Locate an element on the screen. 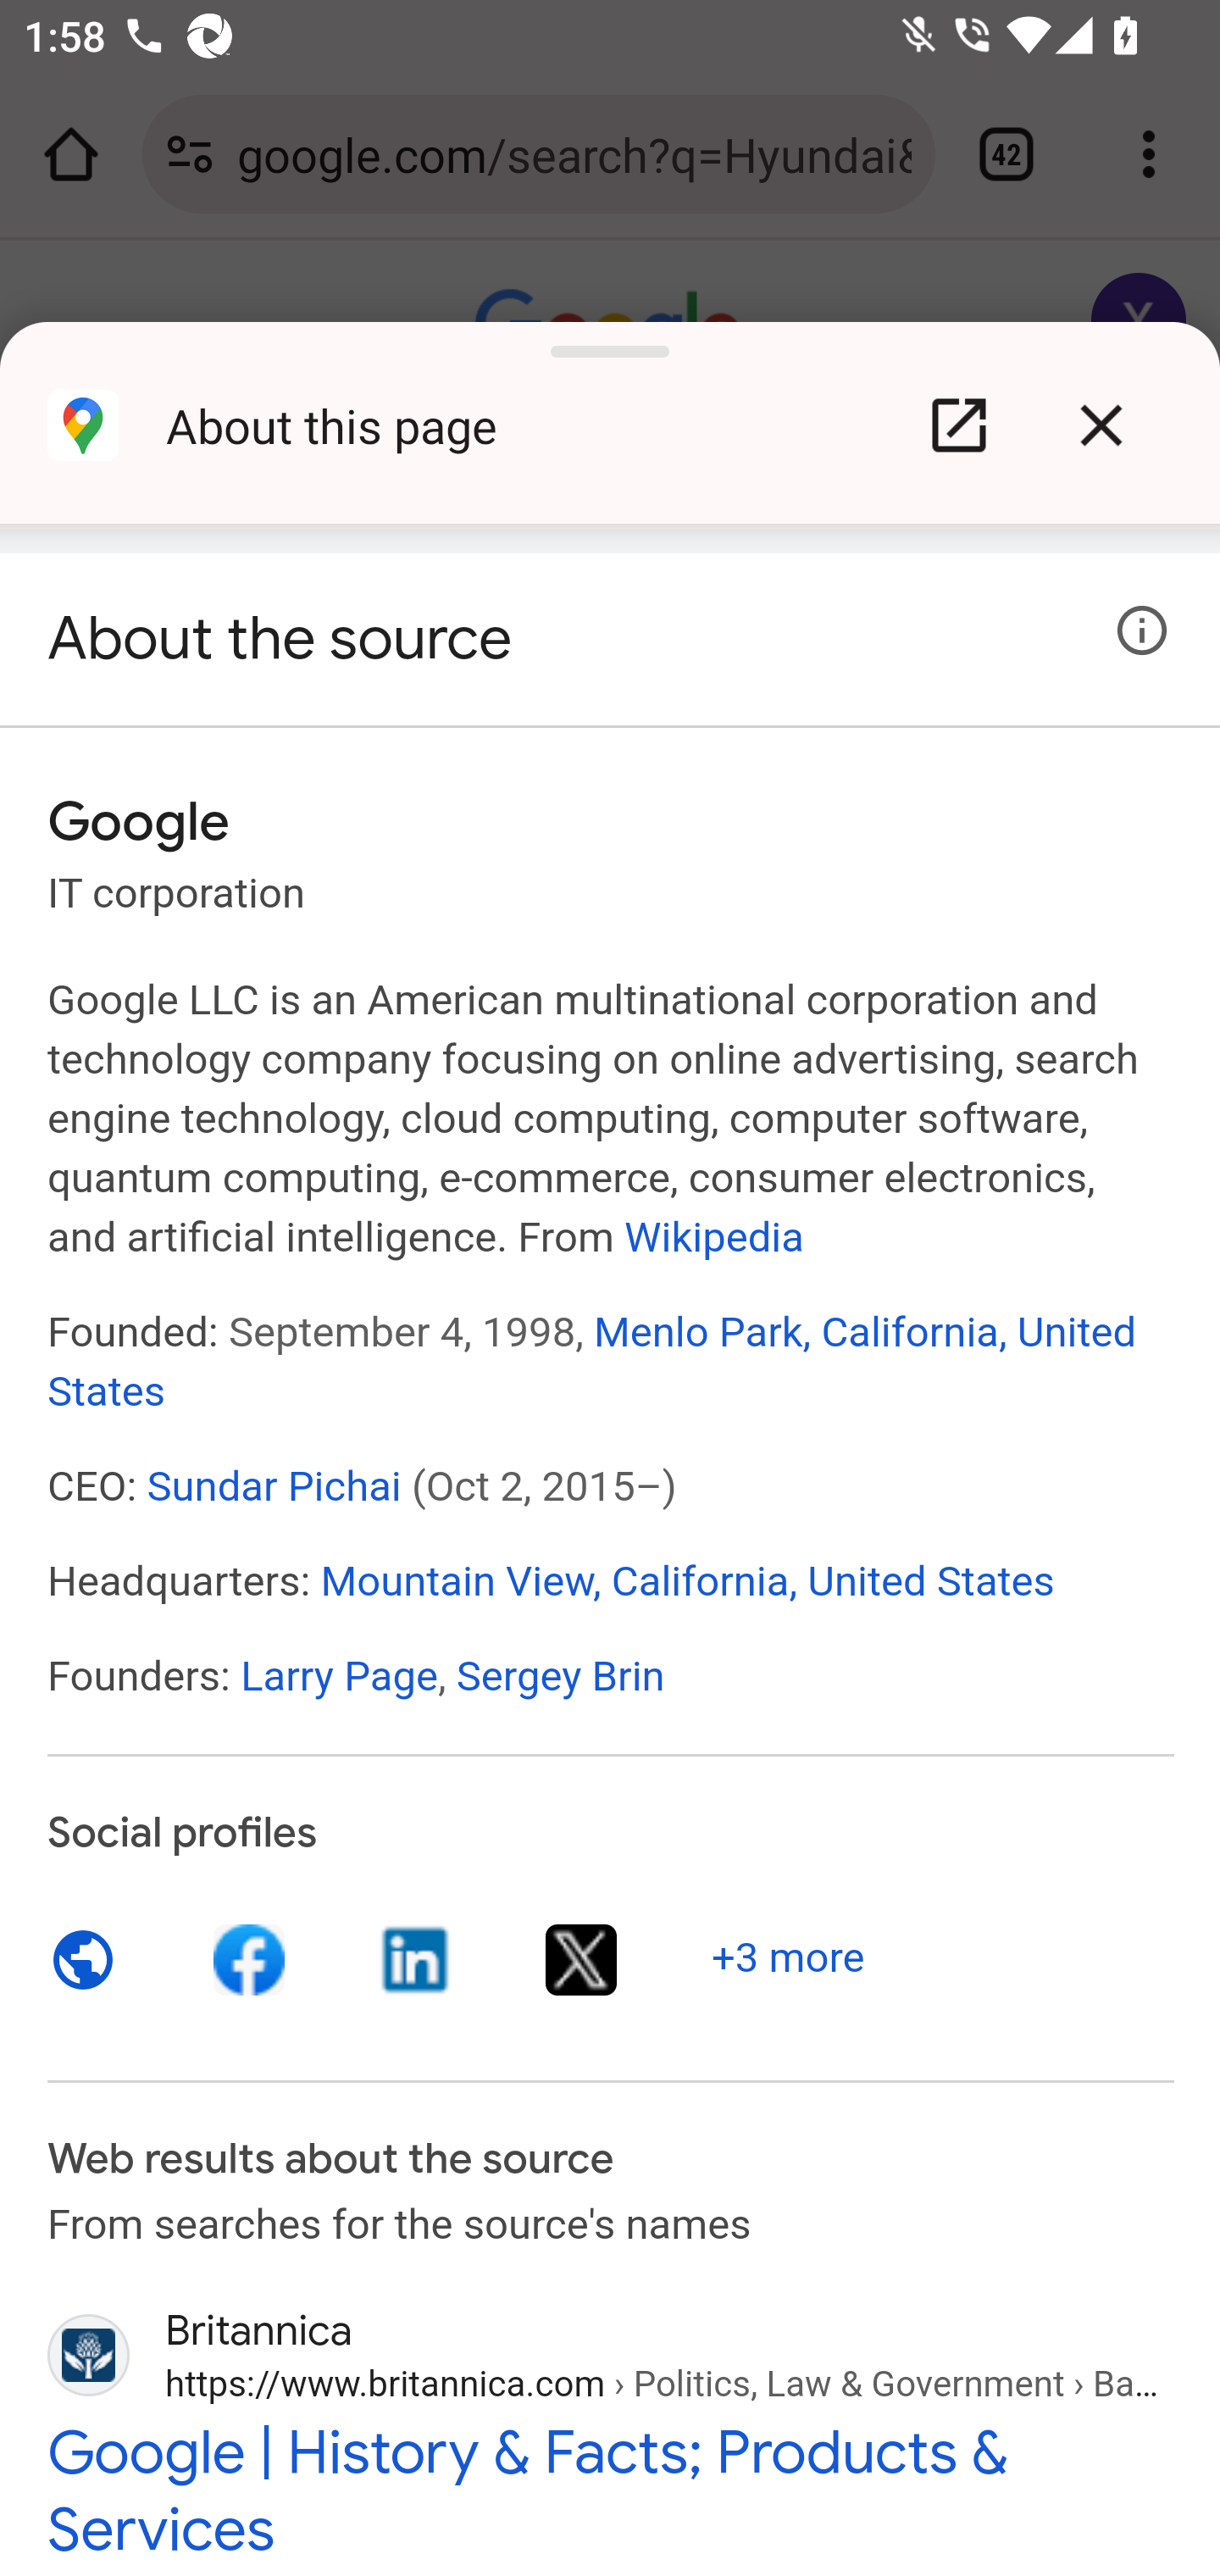 This screenshot has height=2576, width=1220. About this page Open in new tab Close is located at coordinates (610, 437).